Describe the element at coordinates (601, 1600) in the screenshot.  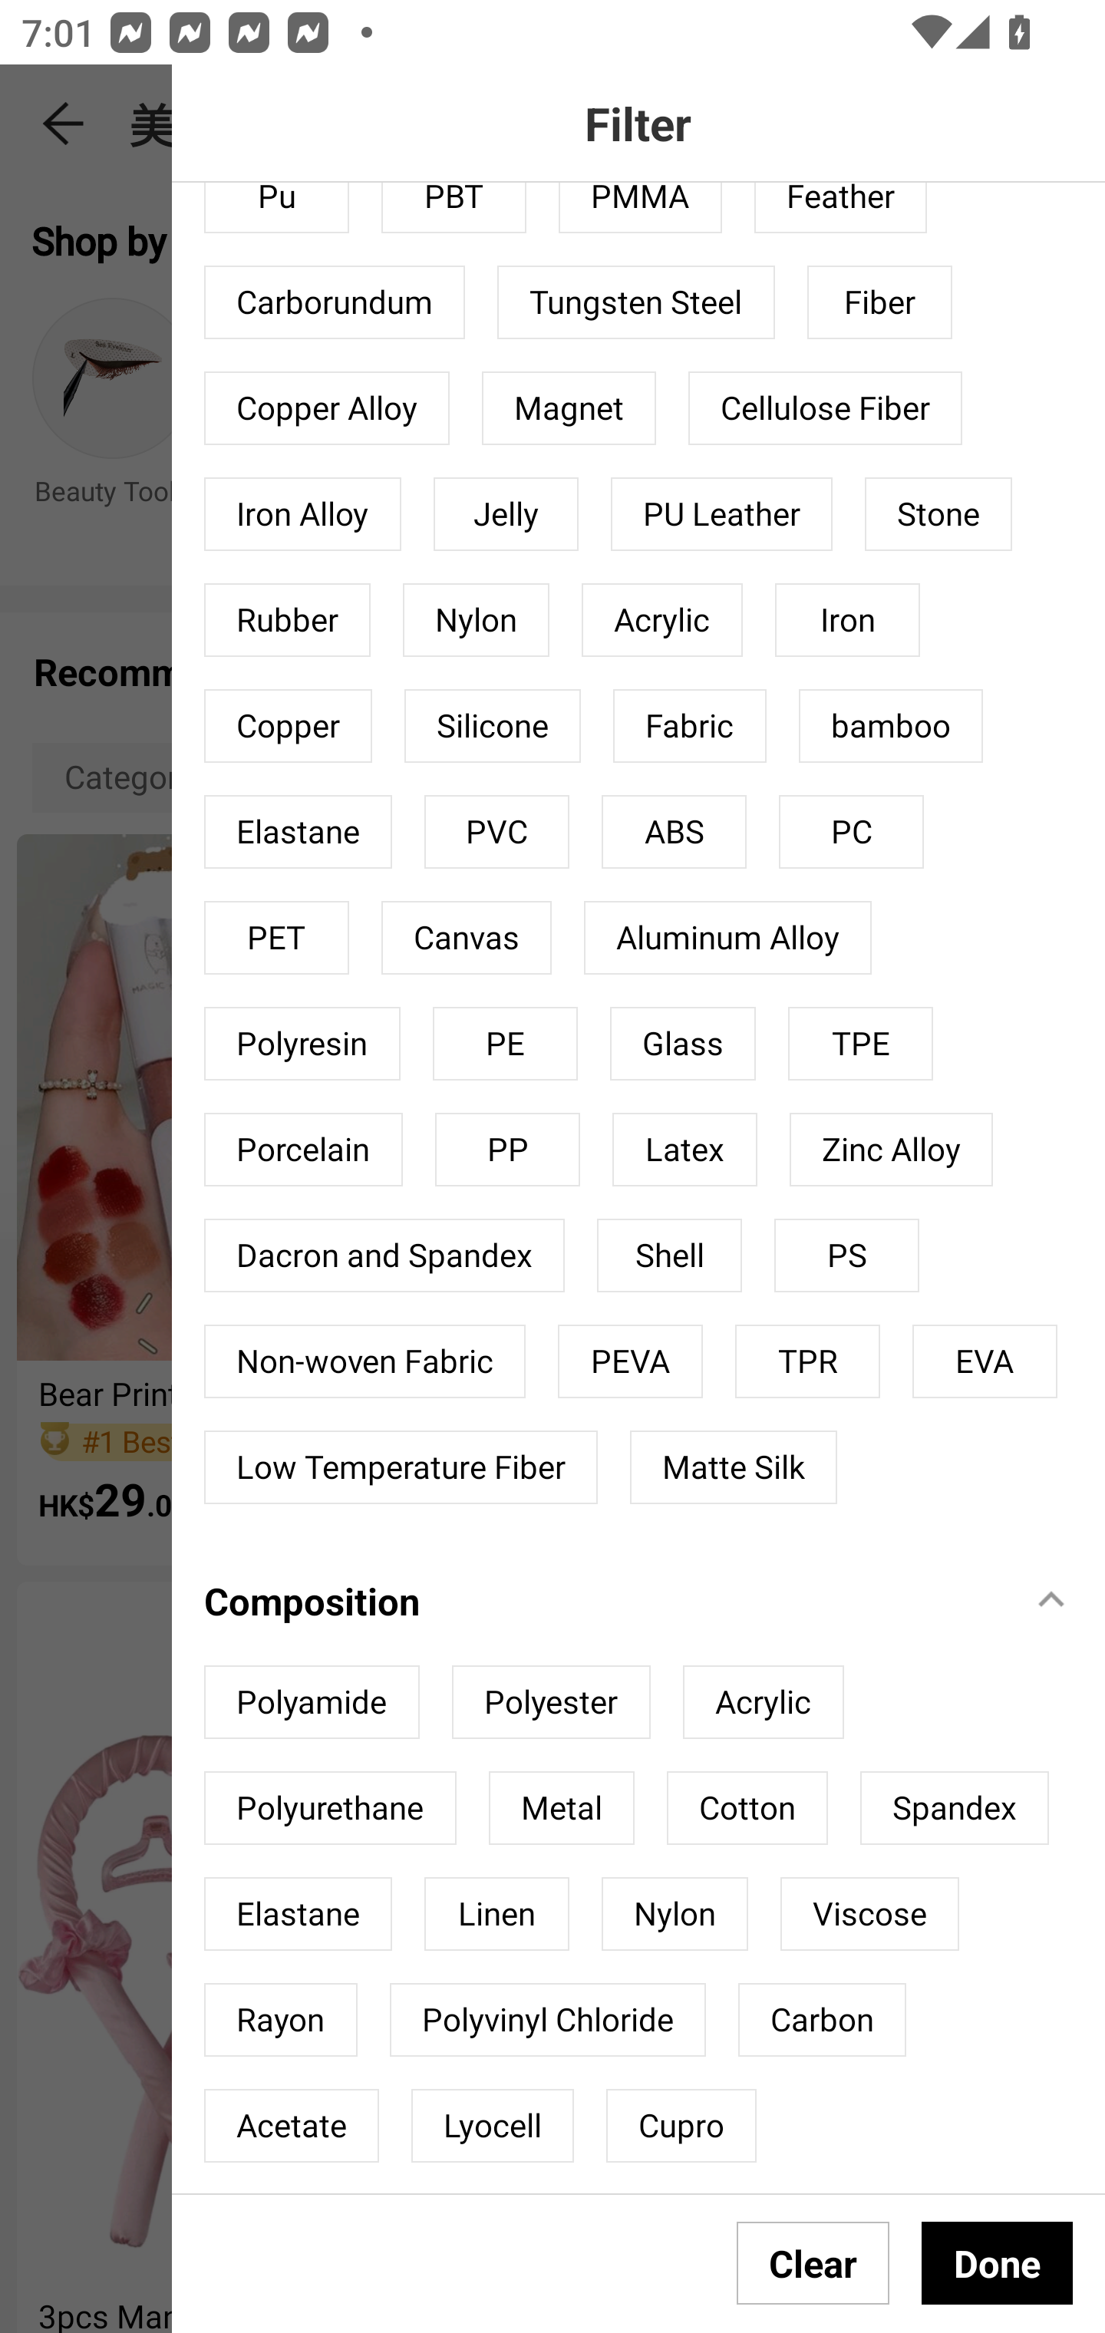
I see `Composition` at that location.